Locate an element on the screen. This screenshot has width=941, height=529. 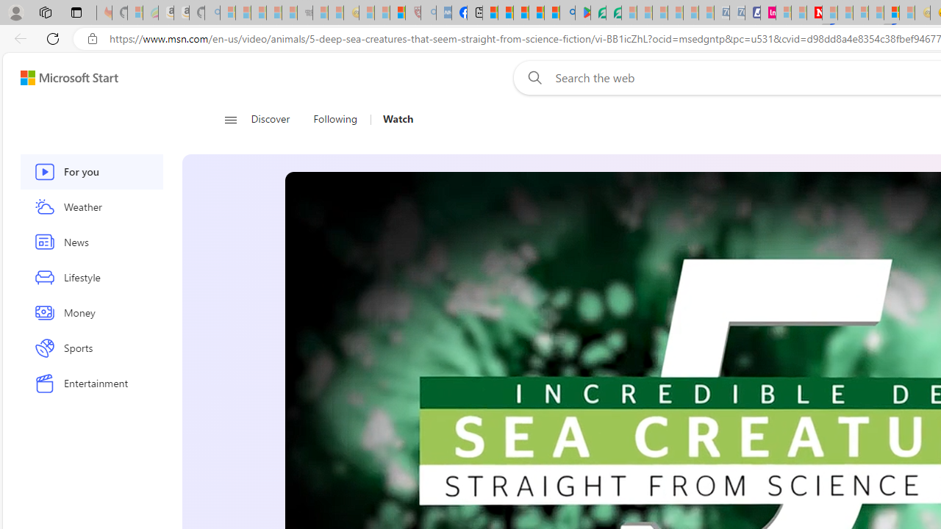
The Weather Channel - MSN - Sleeping is located at coordinates (259, 13).